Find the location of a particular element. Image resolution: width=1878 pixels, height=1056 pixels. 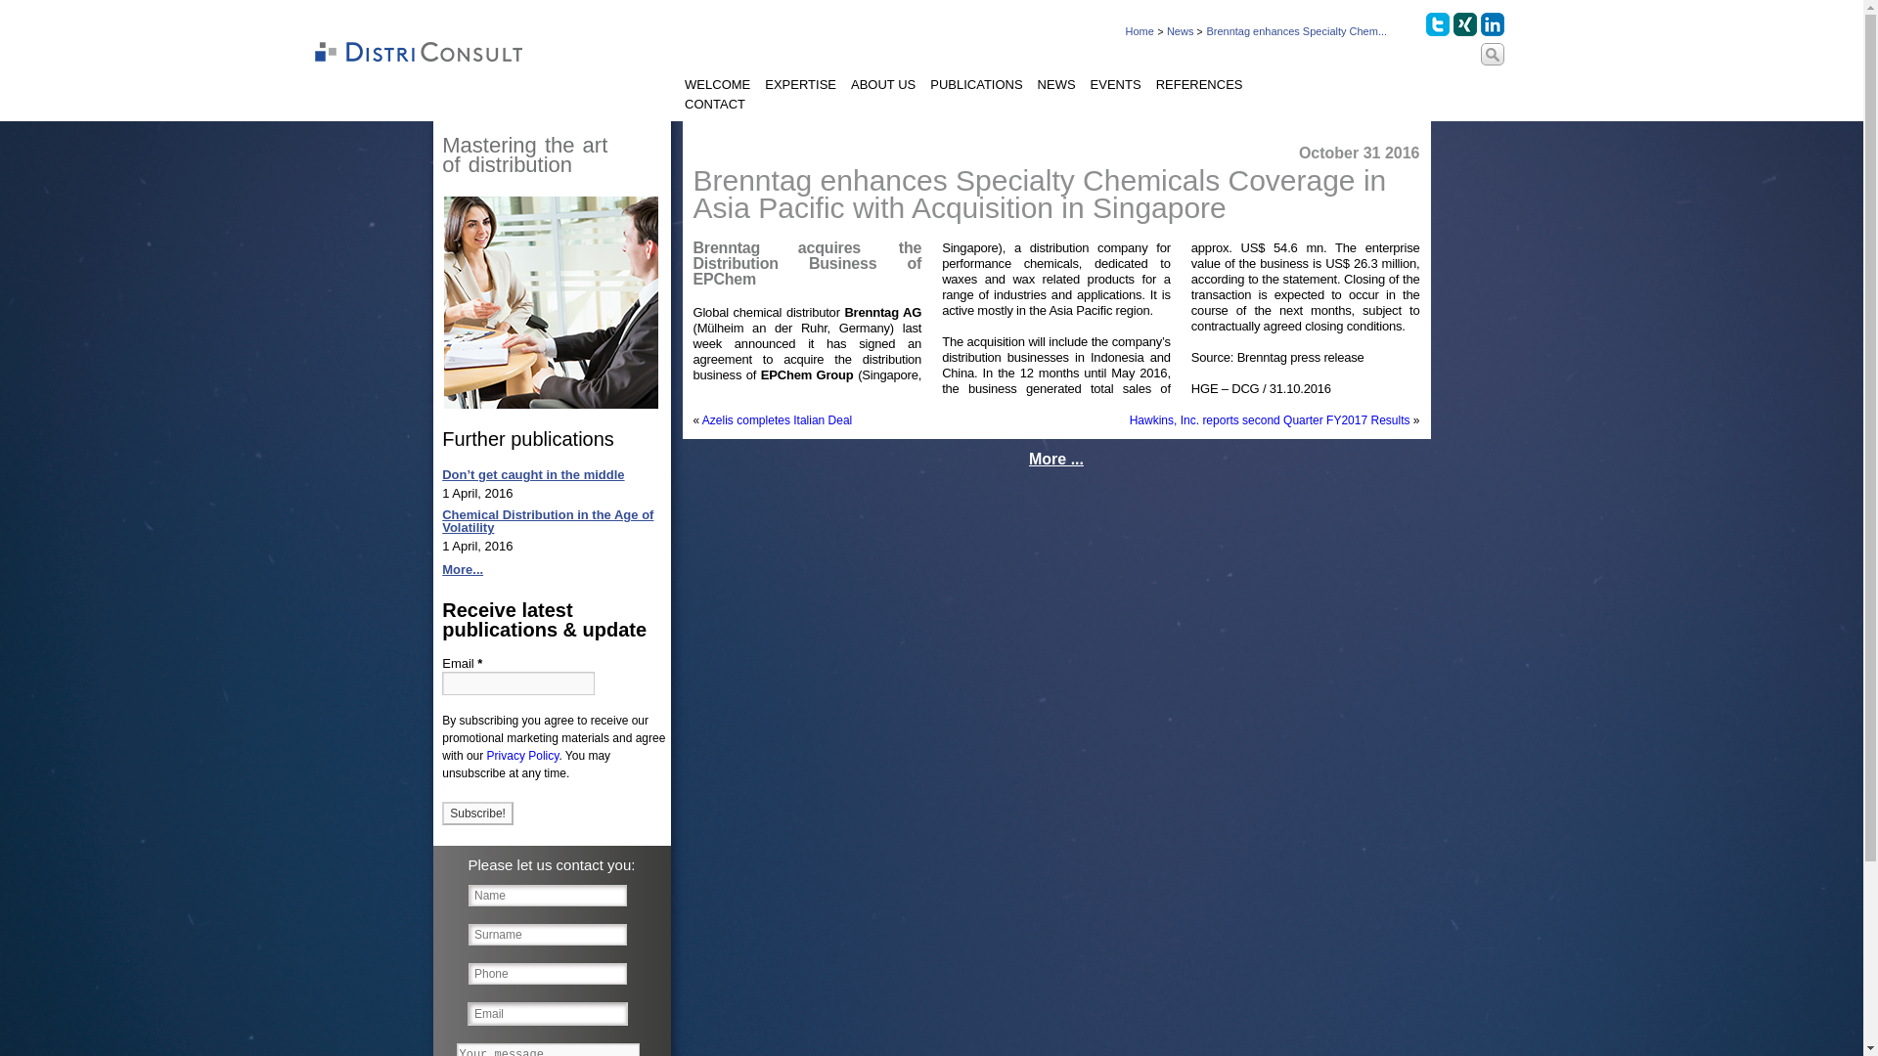

PUBLICATIONS is located at coordinates (975, 86).